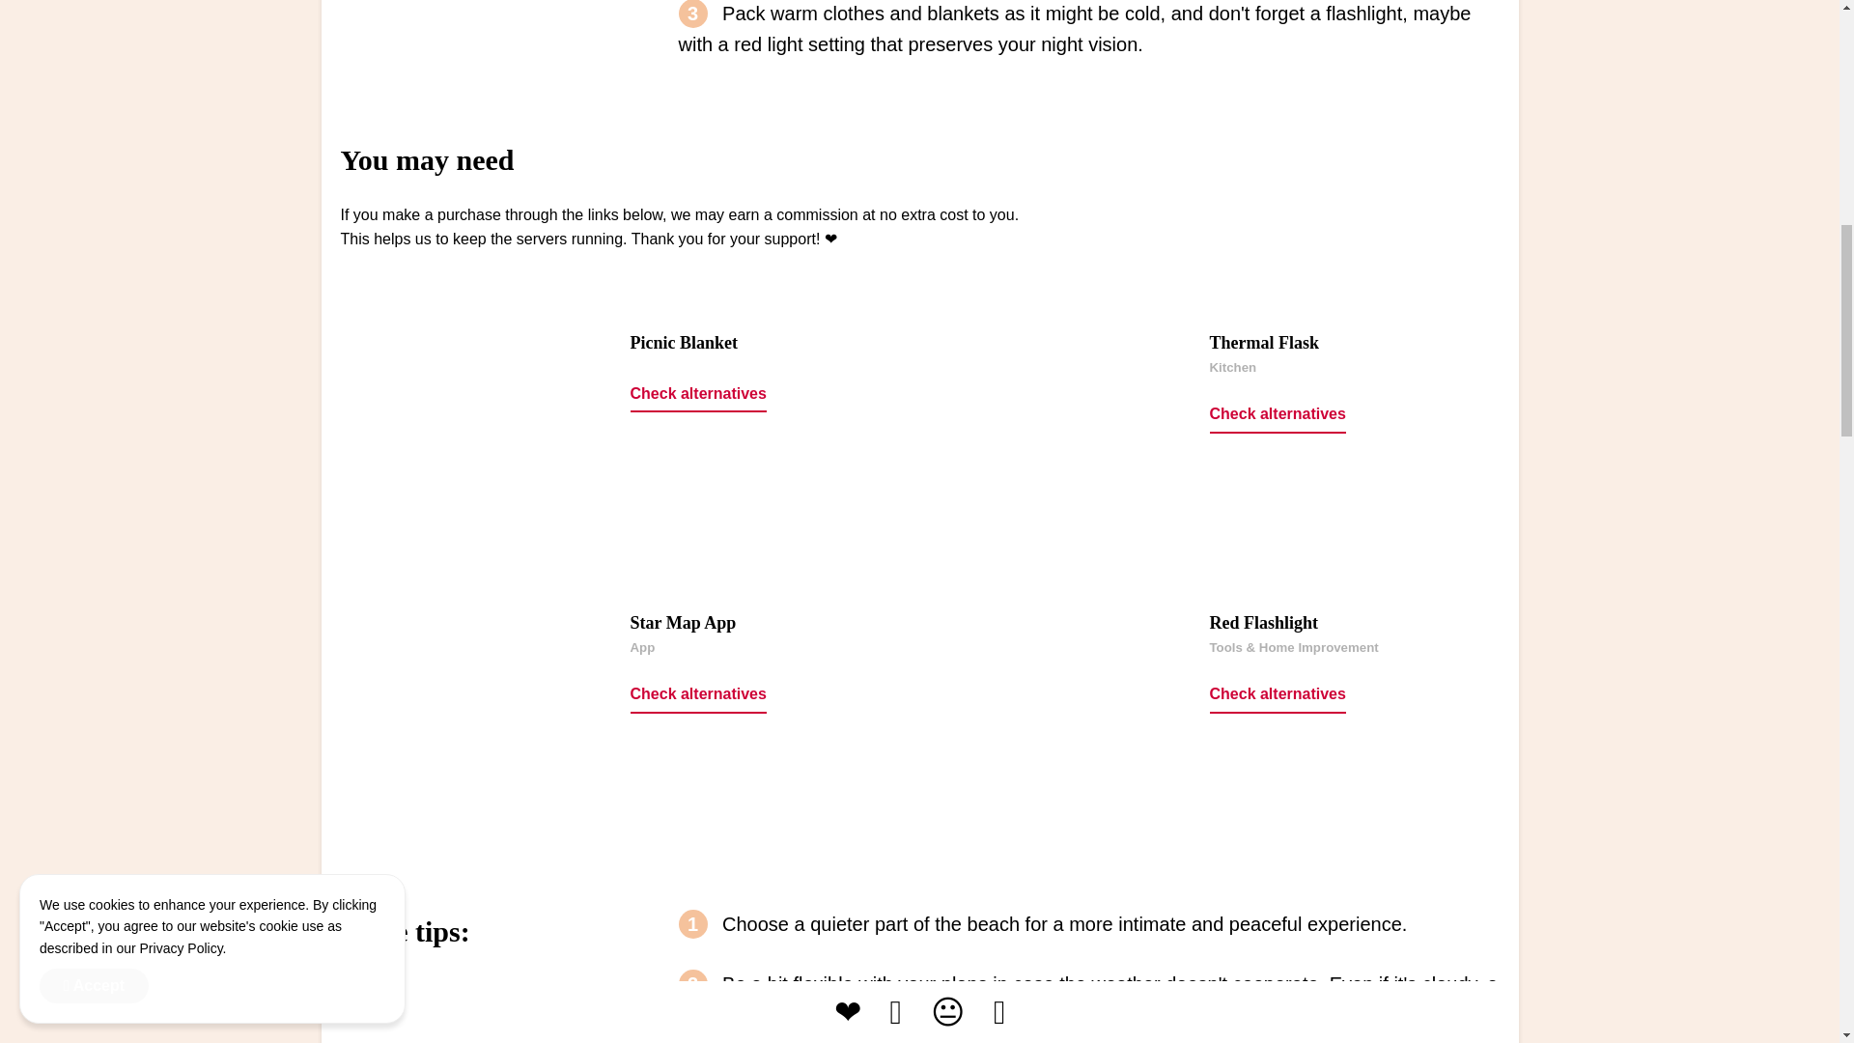 The height and width of the screenshot is (1043, 1854). Describe the element at coordinates (683, 622) in the screenshot. I see `Star Map App` at that location.